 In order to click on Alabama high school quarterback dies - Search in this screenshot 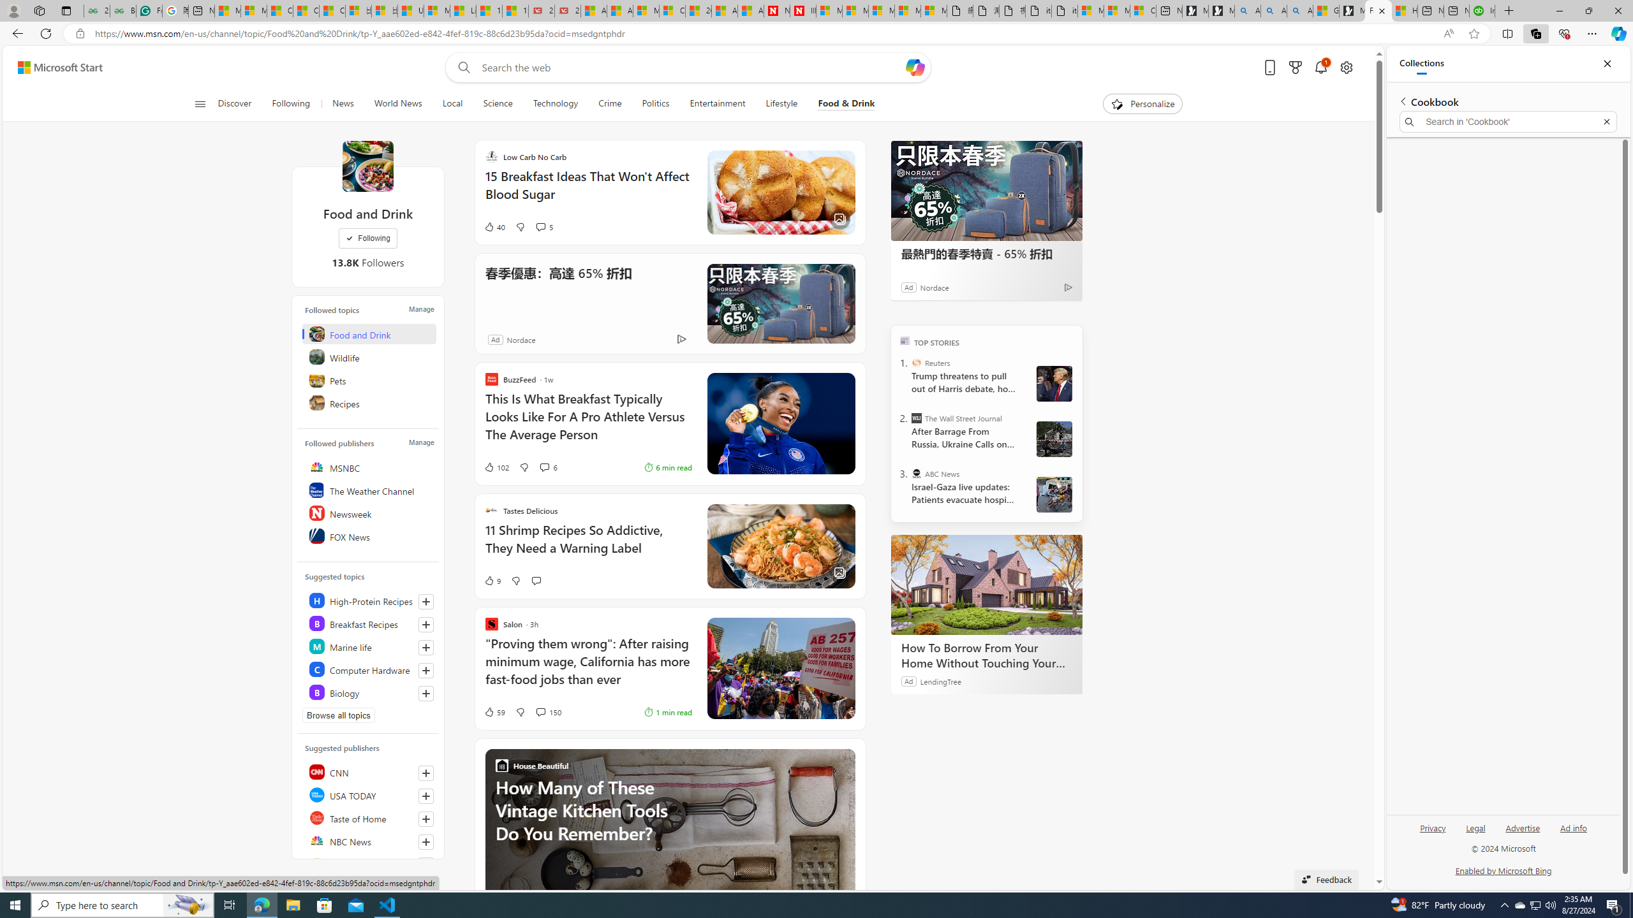, I will do `click(1248, 11)`.